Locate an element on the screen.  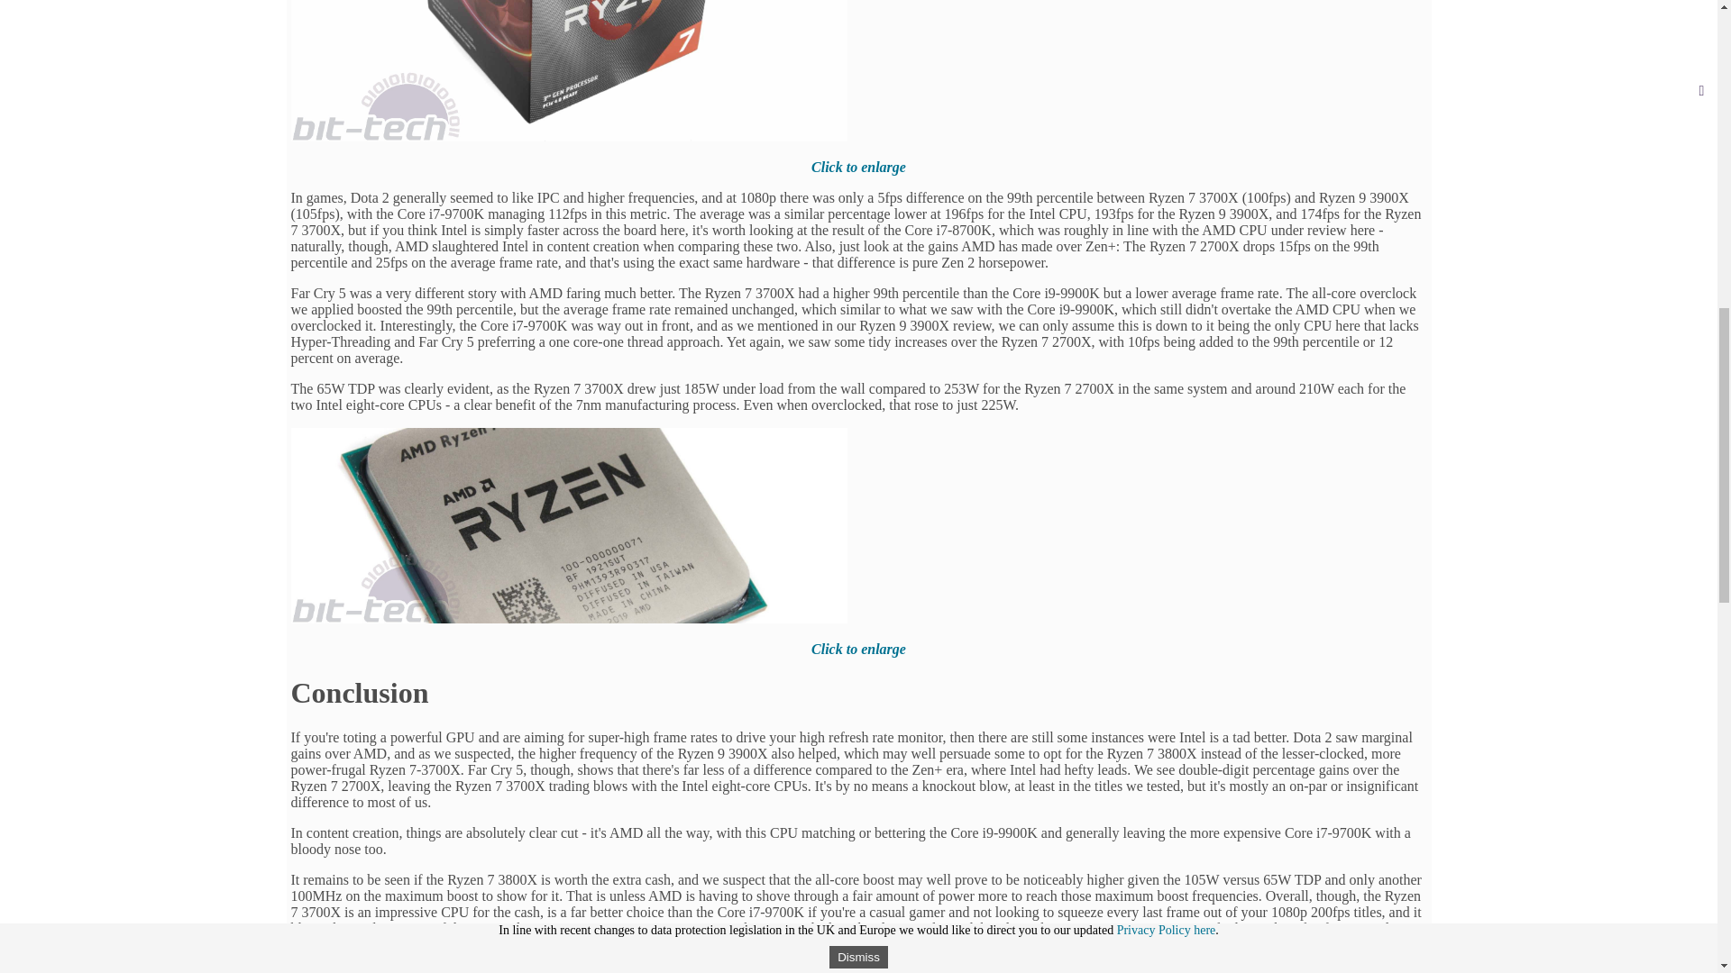
Click to enlarge is located at coordinates (858, 168).